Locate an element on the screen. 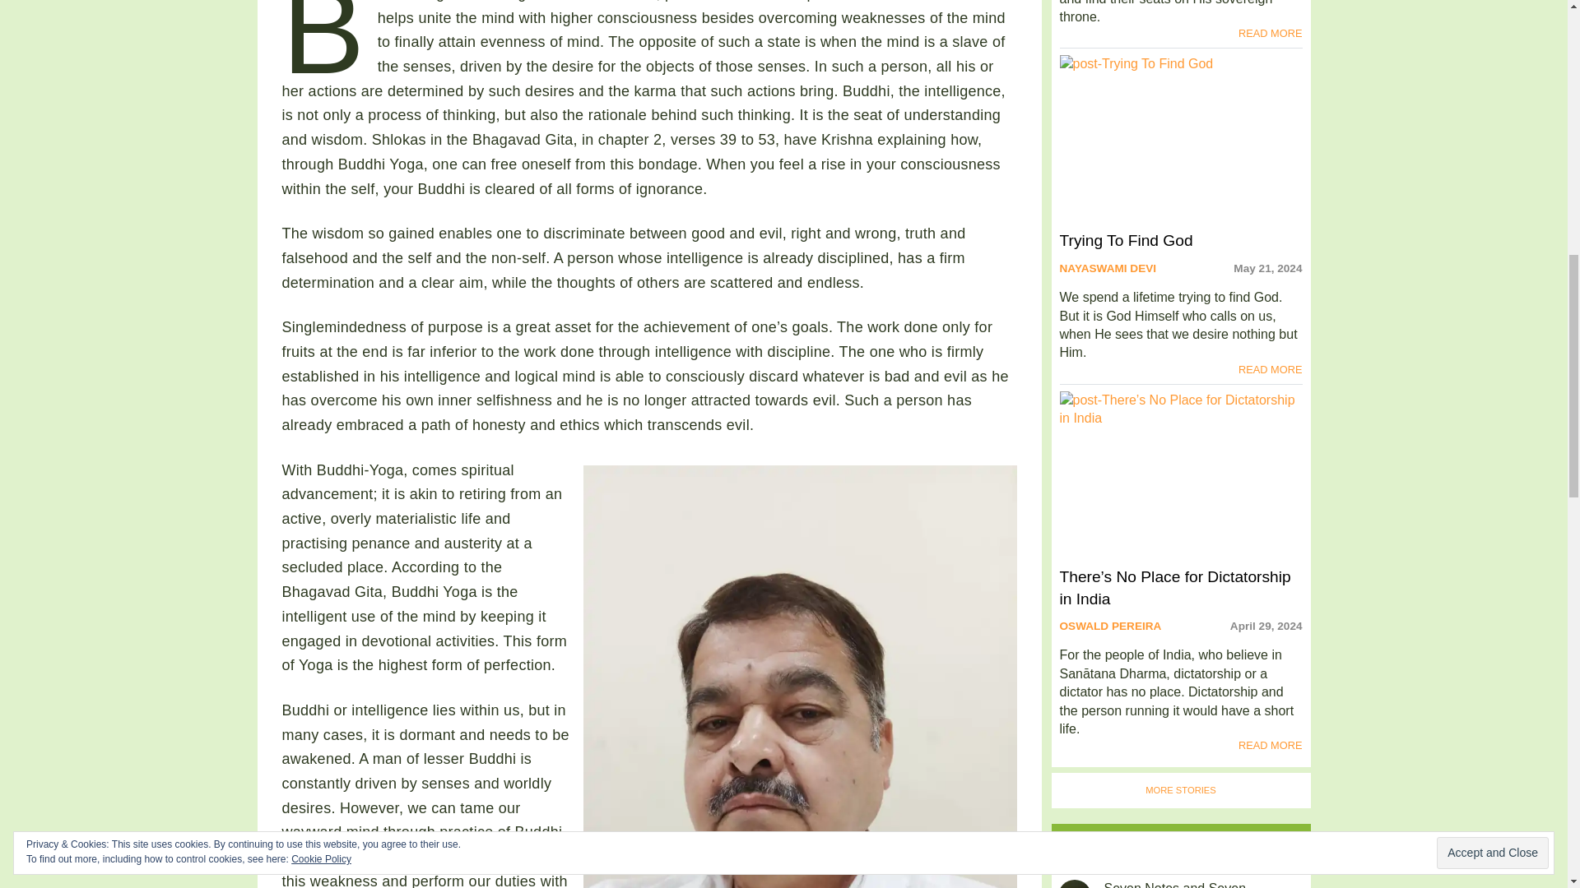  Read Trying To Find God is located at coordinates (1181, 153).